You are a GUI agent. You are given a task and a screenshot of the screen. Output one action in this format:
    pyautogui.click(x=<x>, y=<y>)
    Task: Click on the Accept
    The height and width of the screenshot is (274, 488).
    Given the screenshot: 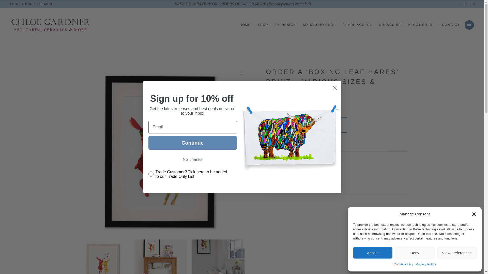 What is the action you would take?
    pyautogui.click(x=373, y=253)
    